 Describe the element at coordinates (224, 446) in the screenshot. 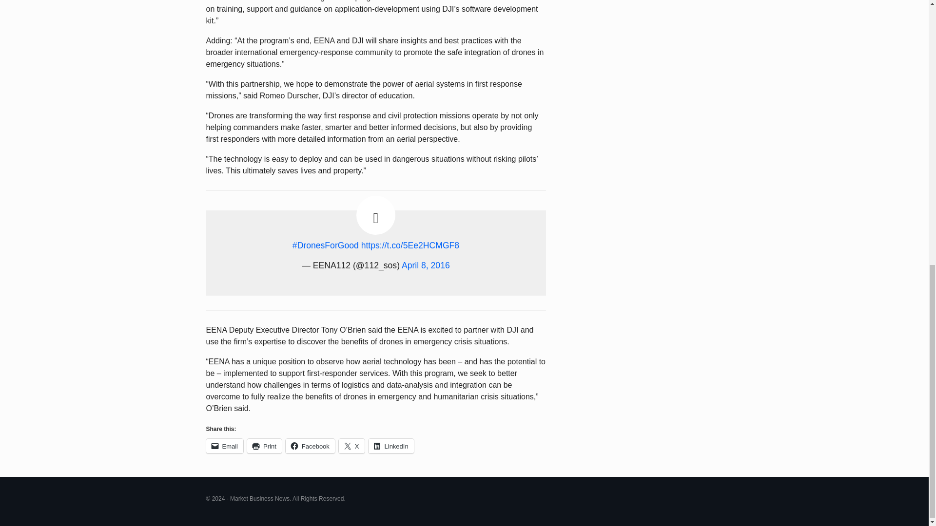

I see `Click to email a link to a friend` at that location.